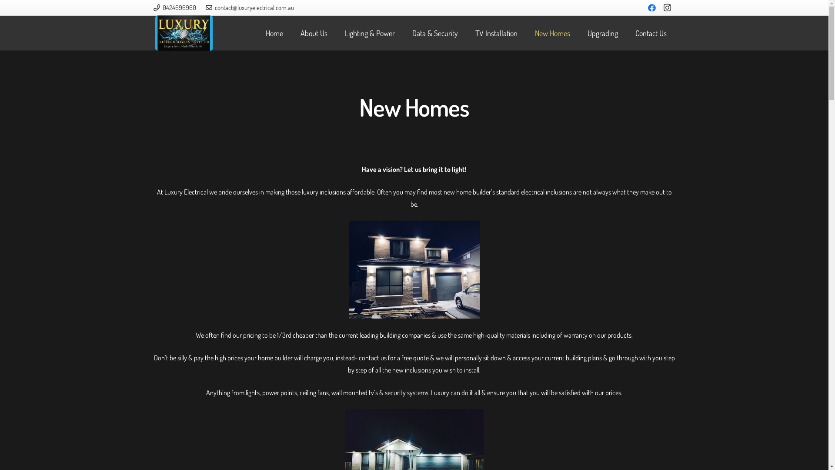 This screenshot has height=470, width=835. Describe the element at coordinates (603, 33) in the screenshot. I see `Upgrading` at that location.